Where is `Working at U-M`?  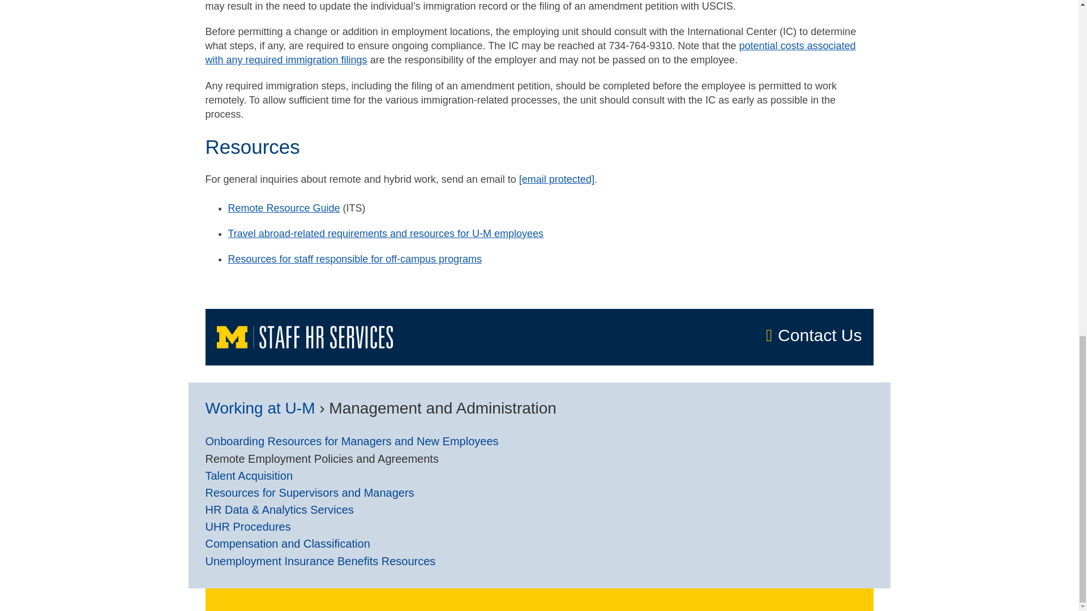
Working at U-M is located at coordinates (260, 408).